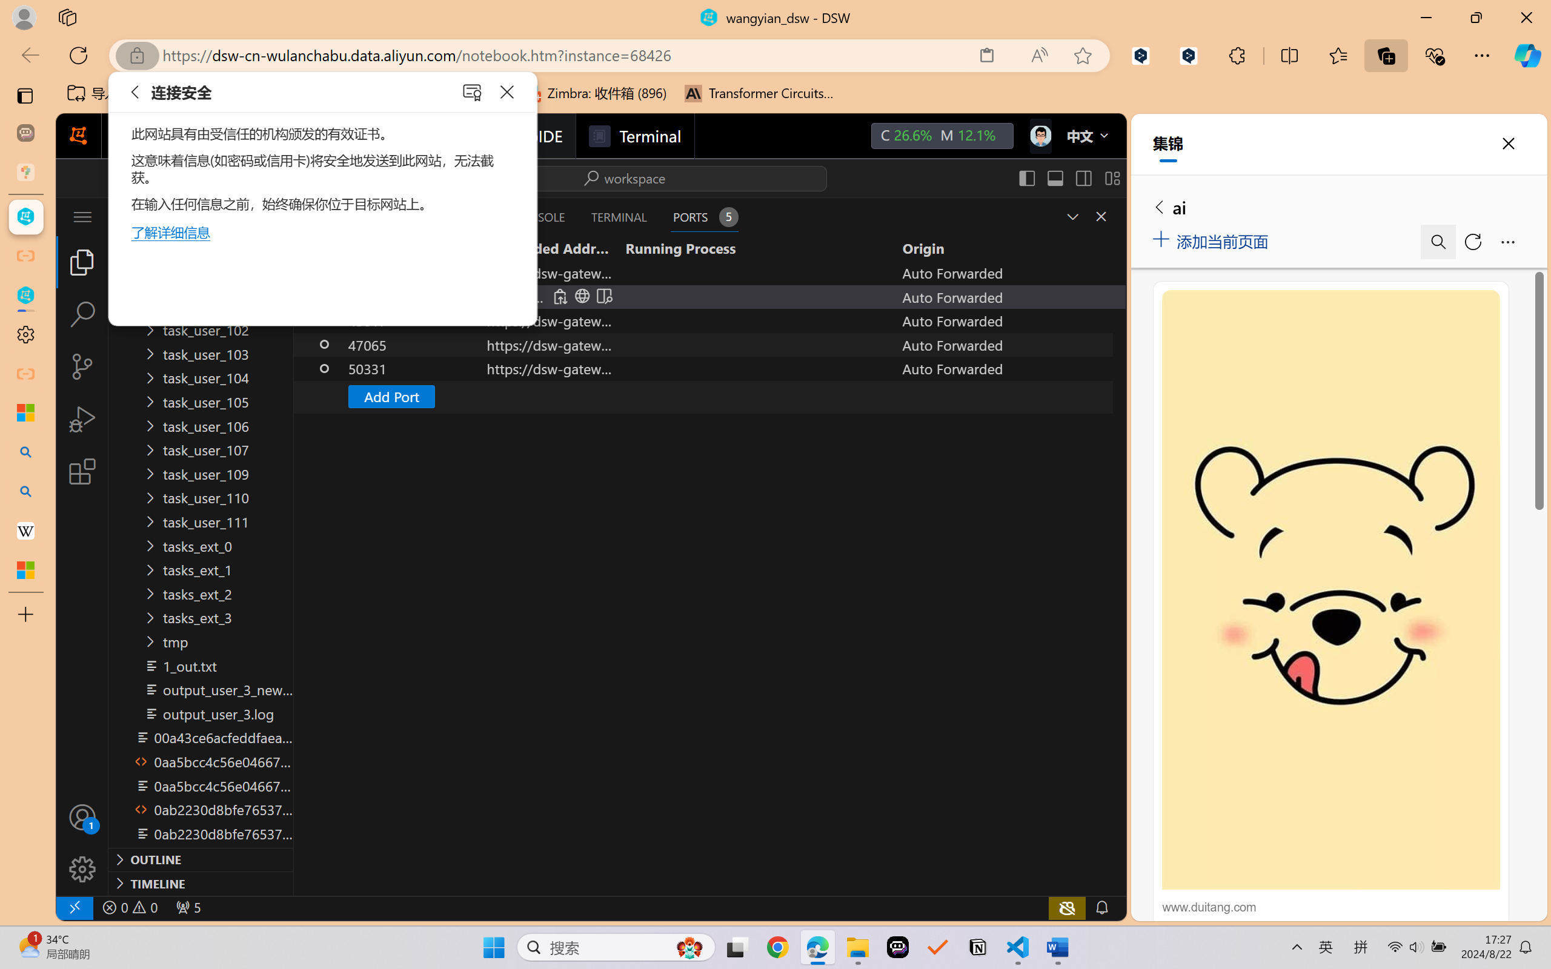  What do you see at coordinates (390, 396) in the screenshot?
I see `Add Port` at bounding box center [390, 396].